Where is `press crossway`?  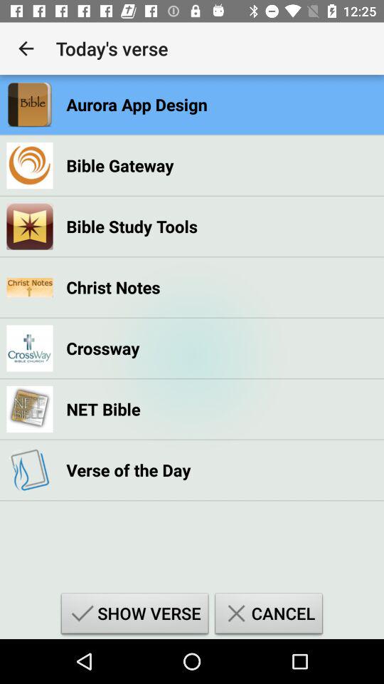 press crossway is located at coordinates (102, 348).